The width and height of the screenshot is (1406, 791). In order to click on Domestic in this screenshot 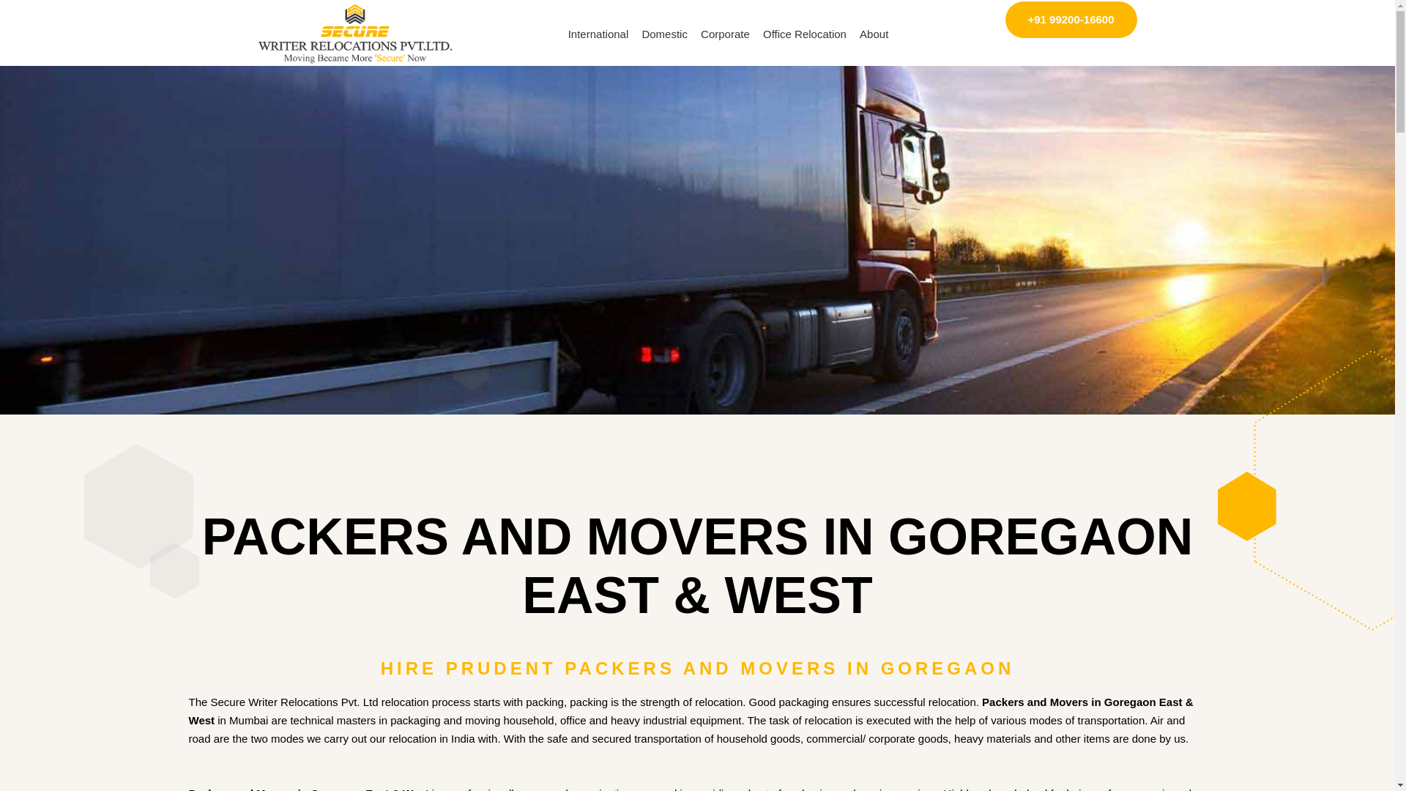, I will do `click(663, 34)`.